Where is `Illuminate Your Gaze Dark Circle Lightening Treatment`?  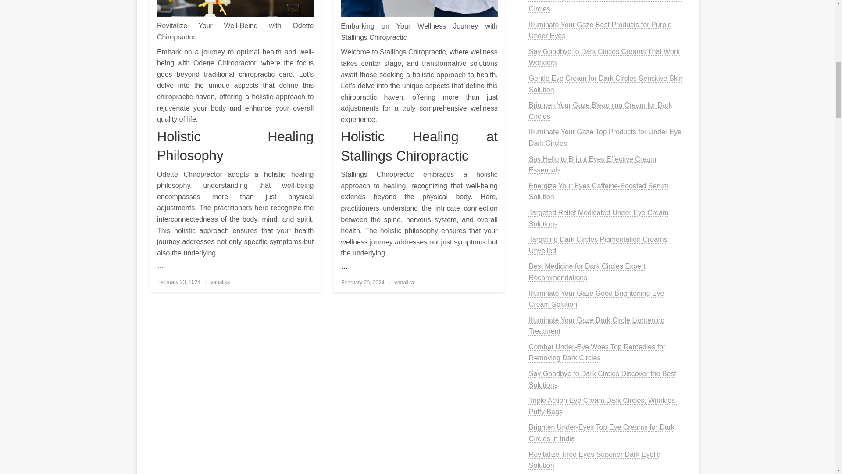
Illuminate Your Gaze Dark Circle Lightening Treatment is located at coordinates (596, 326).